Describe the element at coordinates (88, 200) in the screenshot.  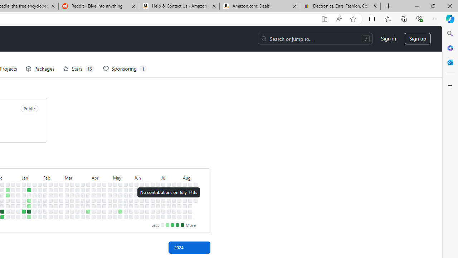
I see `No contributions on April 3rd.` at that location.